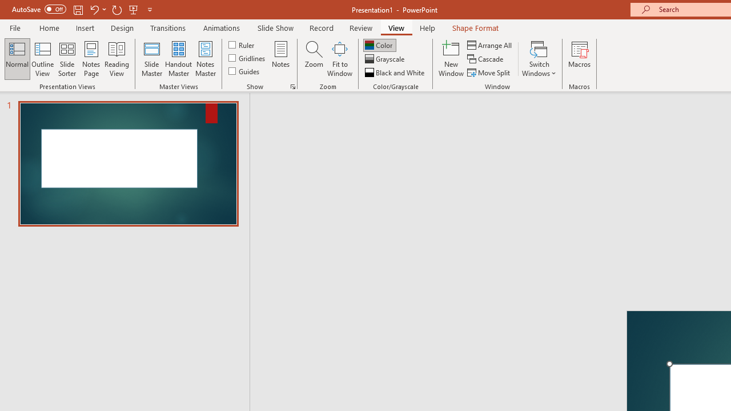  What do you see at coordinates (151, 58) in the screenshot?
I see `Slide Master` at bounding box center [151, 58].